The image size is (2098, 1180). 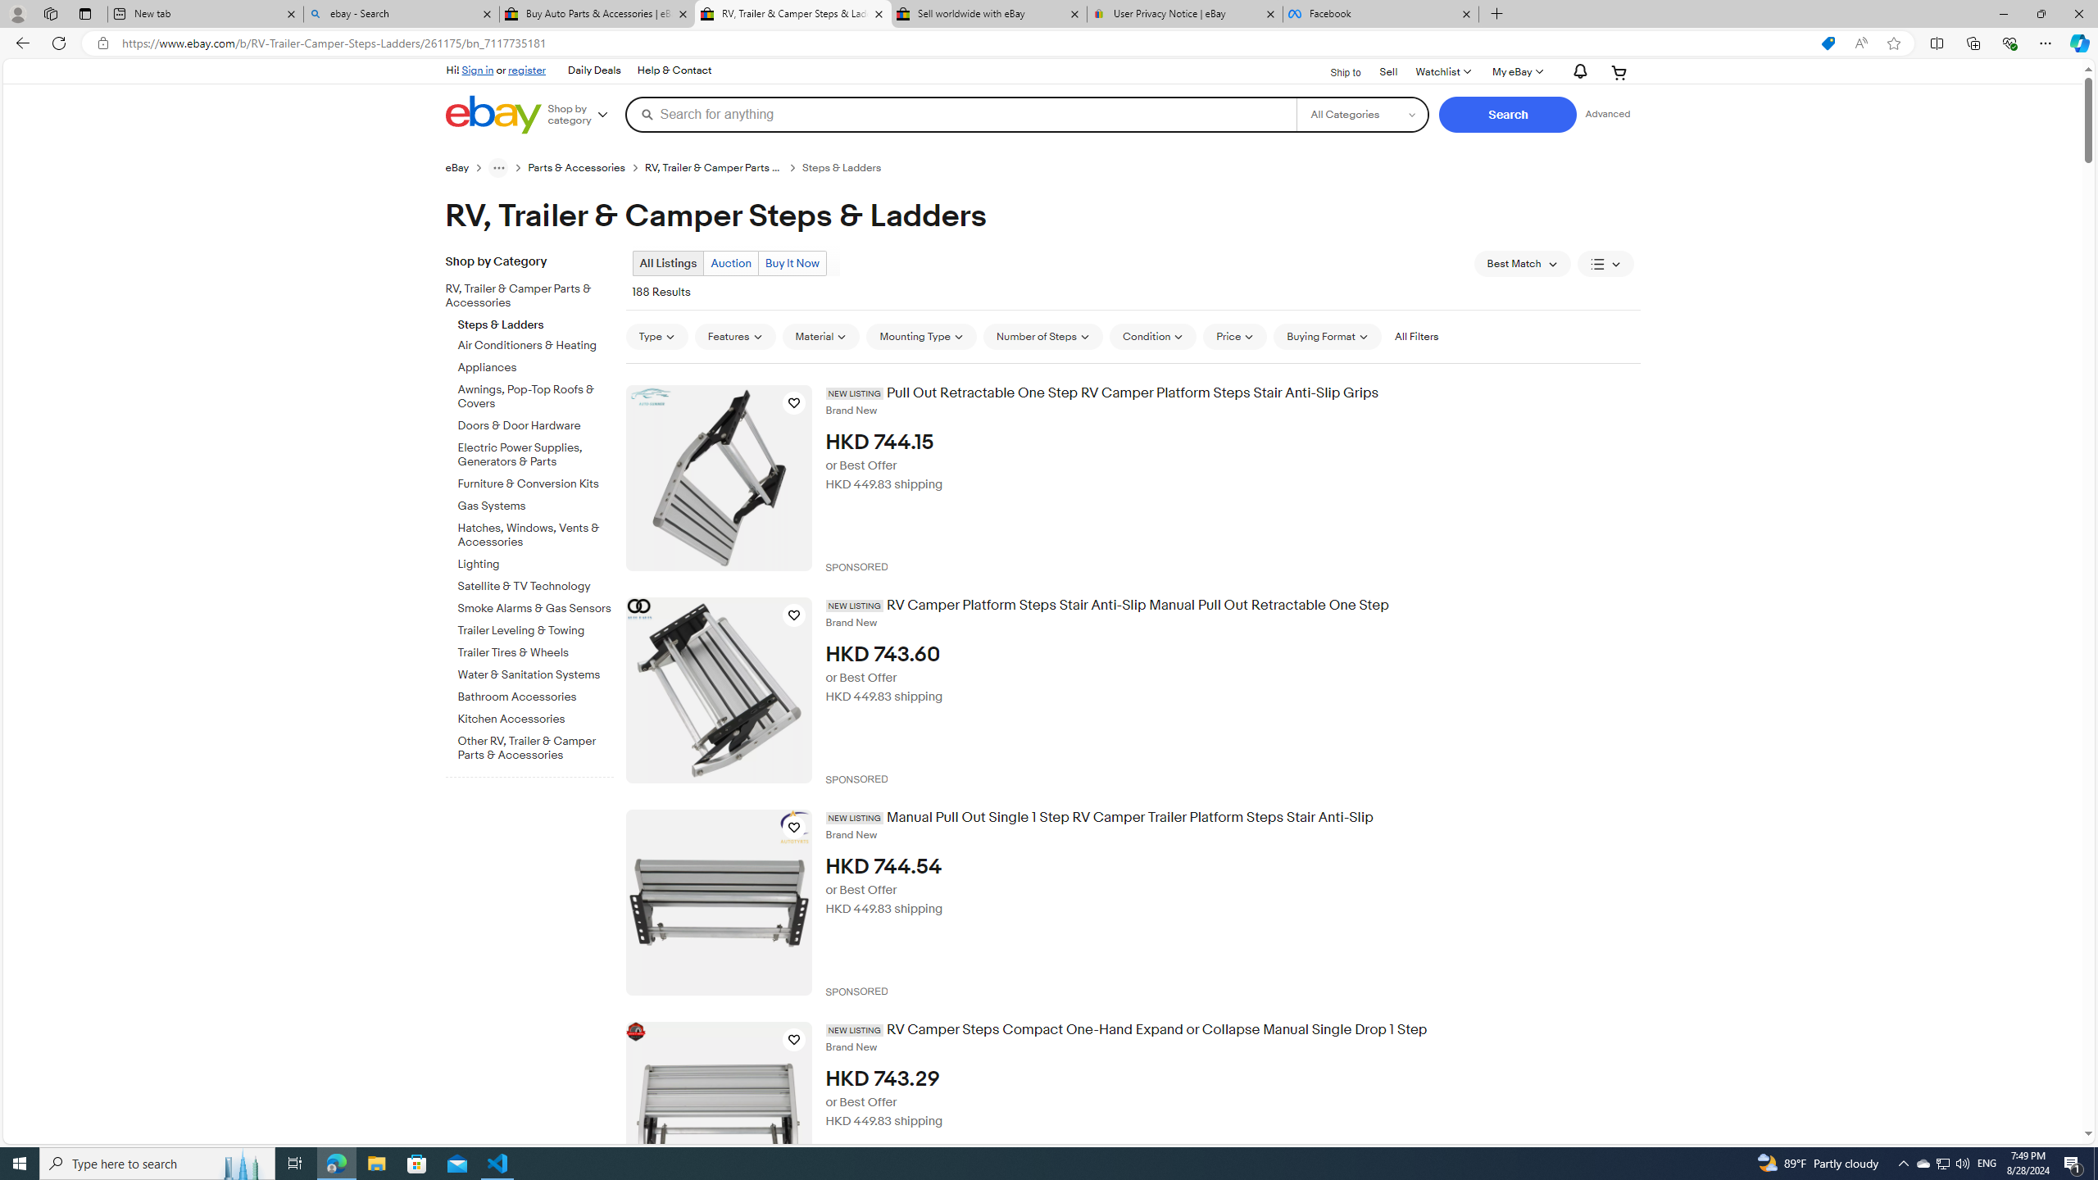 What do you see at coordinates (1335, 70) in the screenshot?
I see `Ship to` at bounding box center [1335, 70].